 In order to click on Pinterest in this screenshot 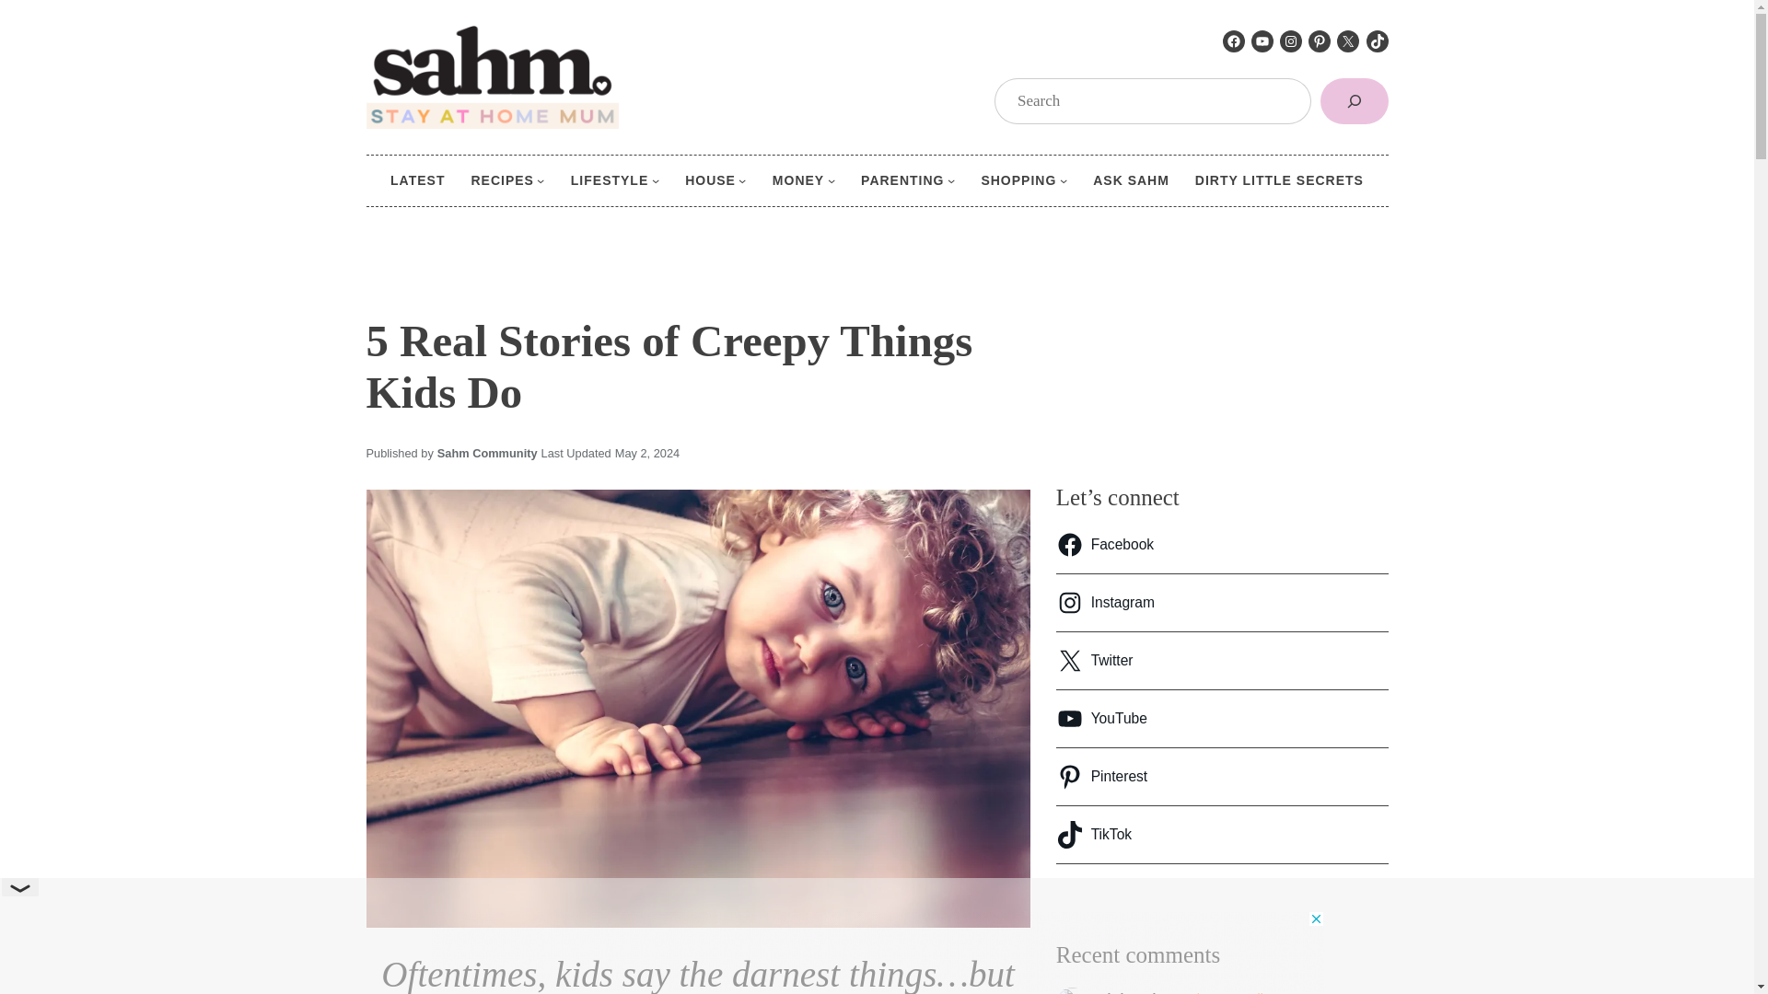, I will do `click(1319, 41)`.